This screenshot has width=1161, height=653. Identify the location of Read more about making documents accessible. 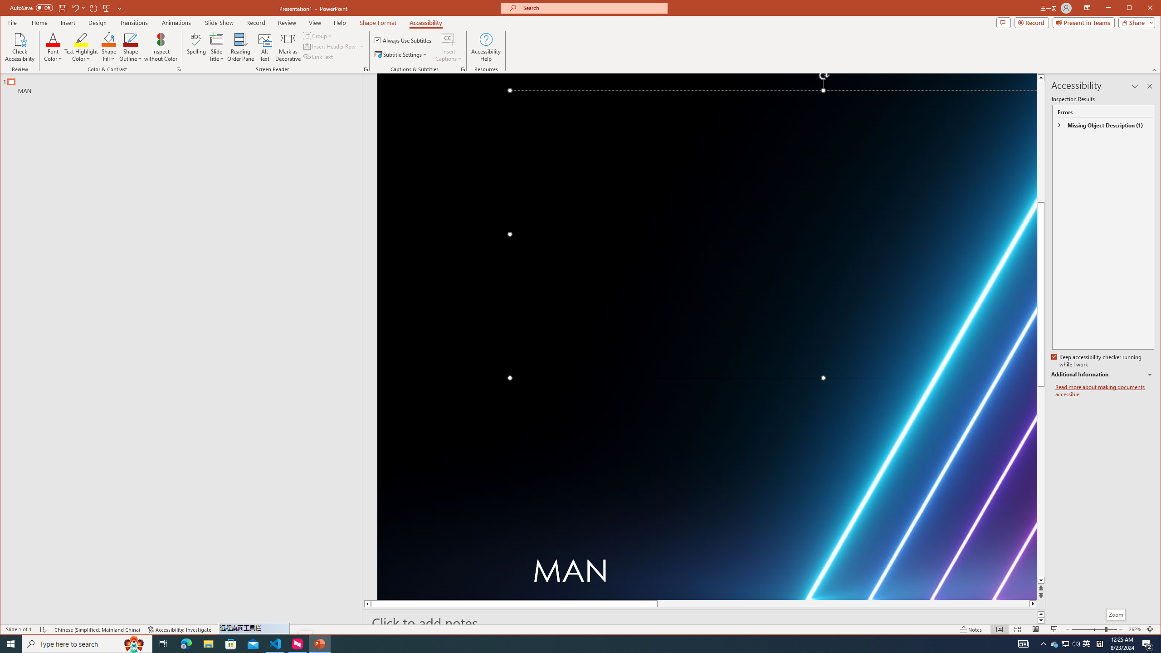
(1105, 391).